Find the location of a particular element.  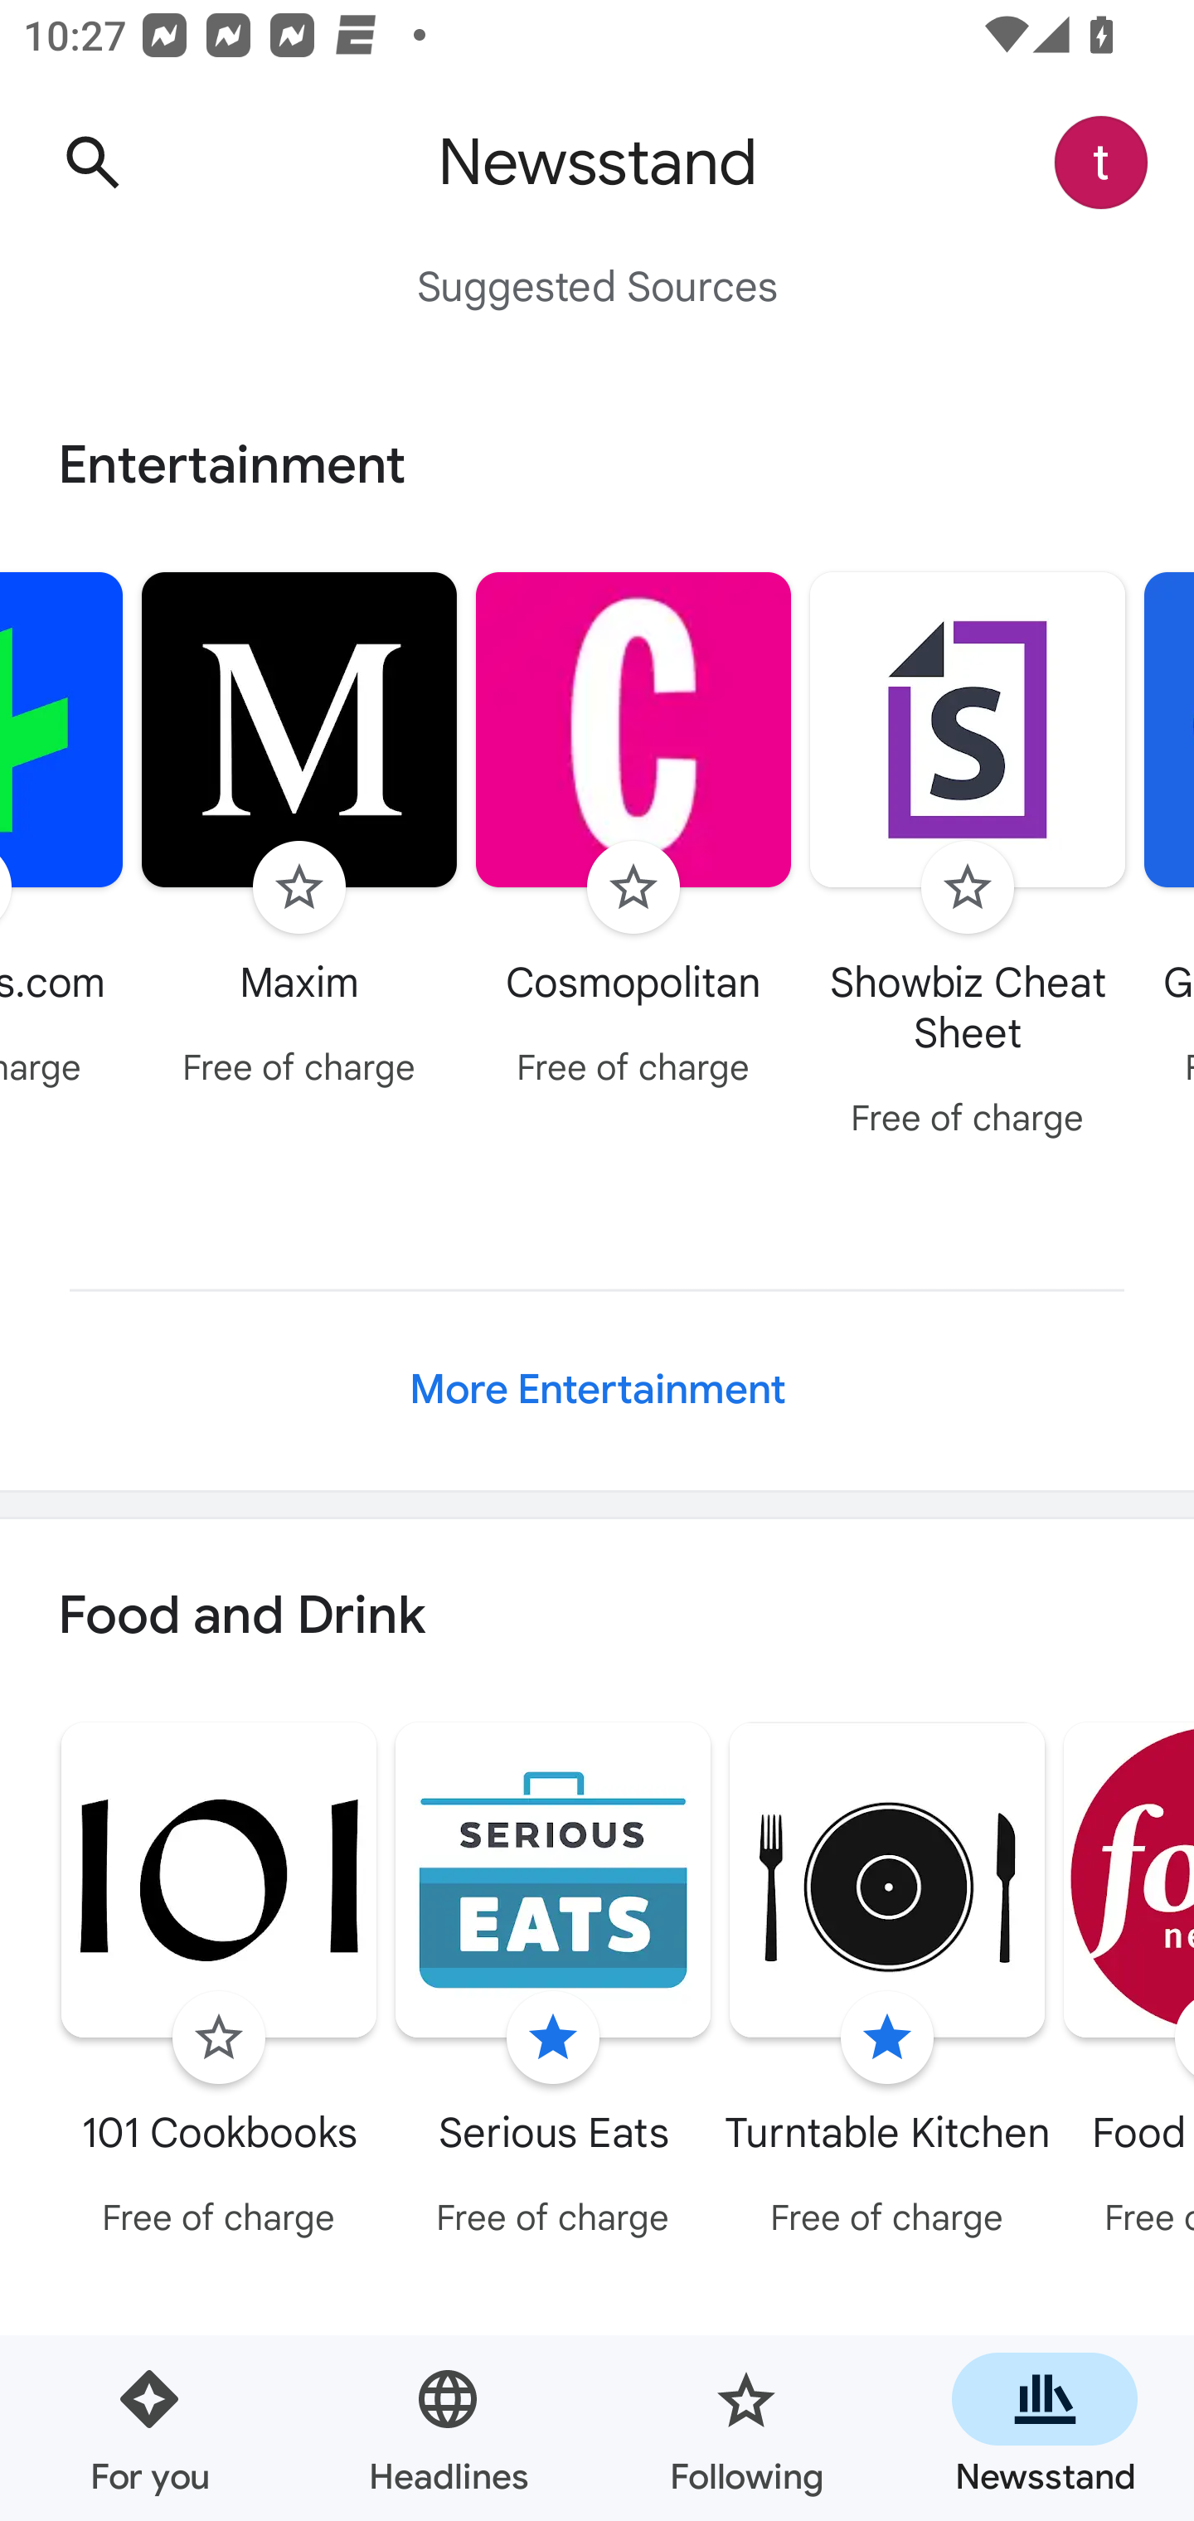

Search is located at coordinates (92, 163).